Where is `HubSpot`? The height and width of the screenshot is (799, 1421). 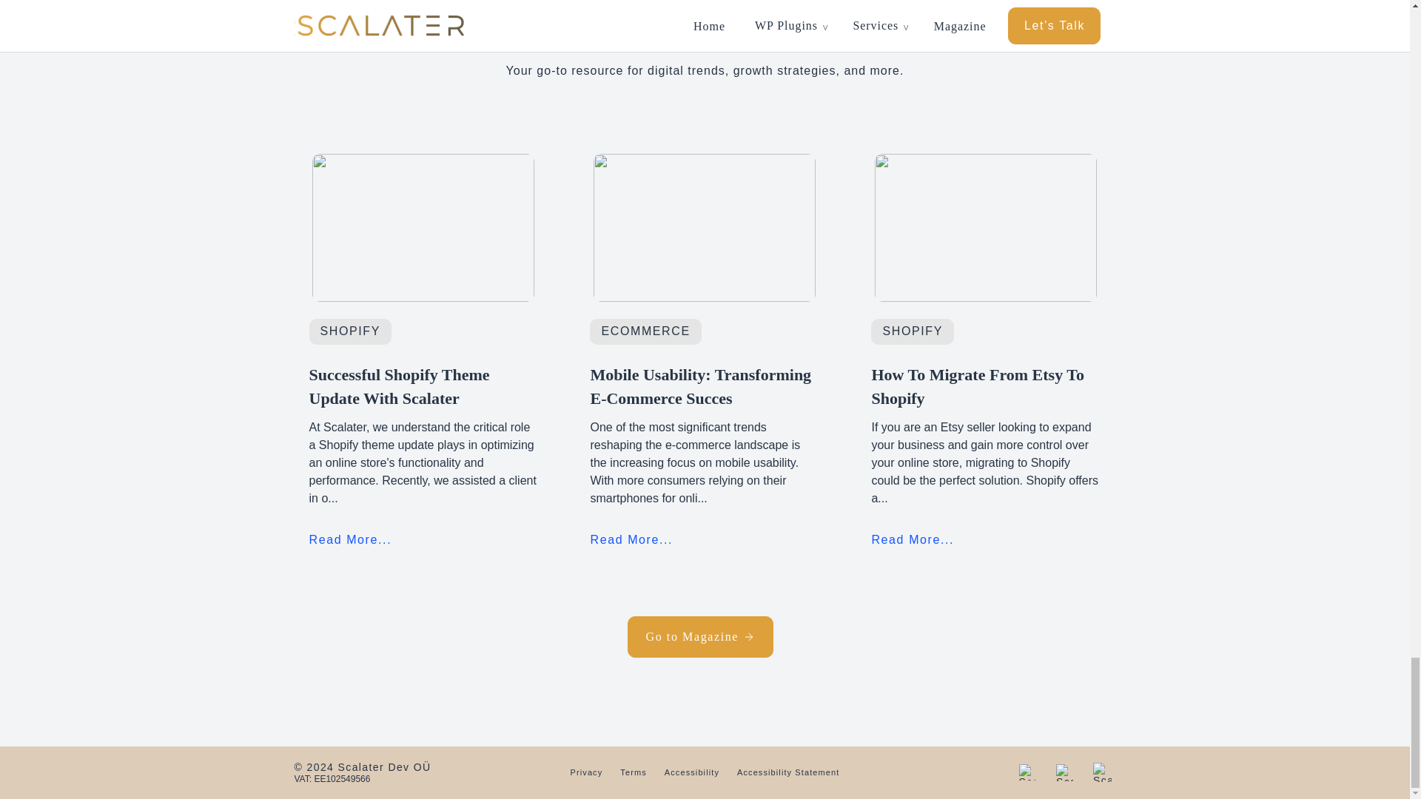
HubSpot is located at coordinates (1103, 772).